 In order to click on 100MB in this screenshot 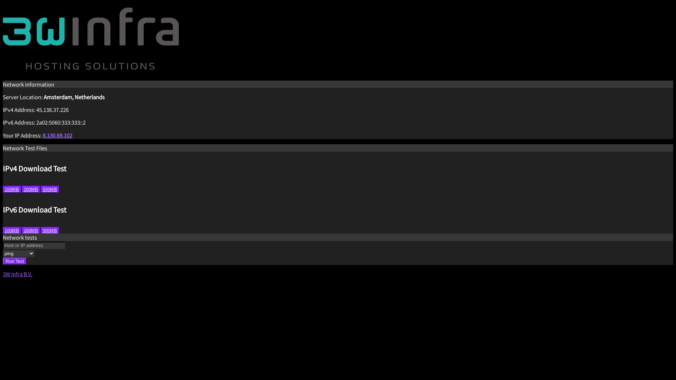, I will do `click(12, 230)`.